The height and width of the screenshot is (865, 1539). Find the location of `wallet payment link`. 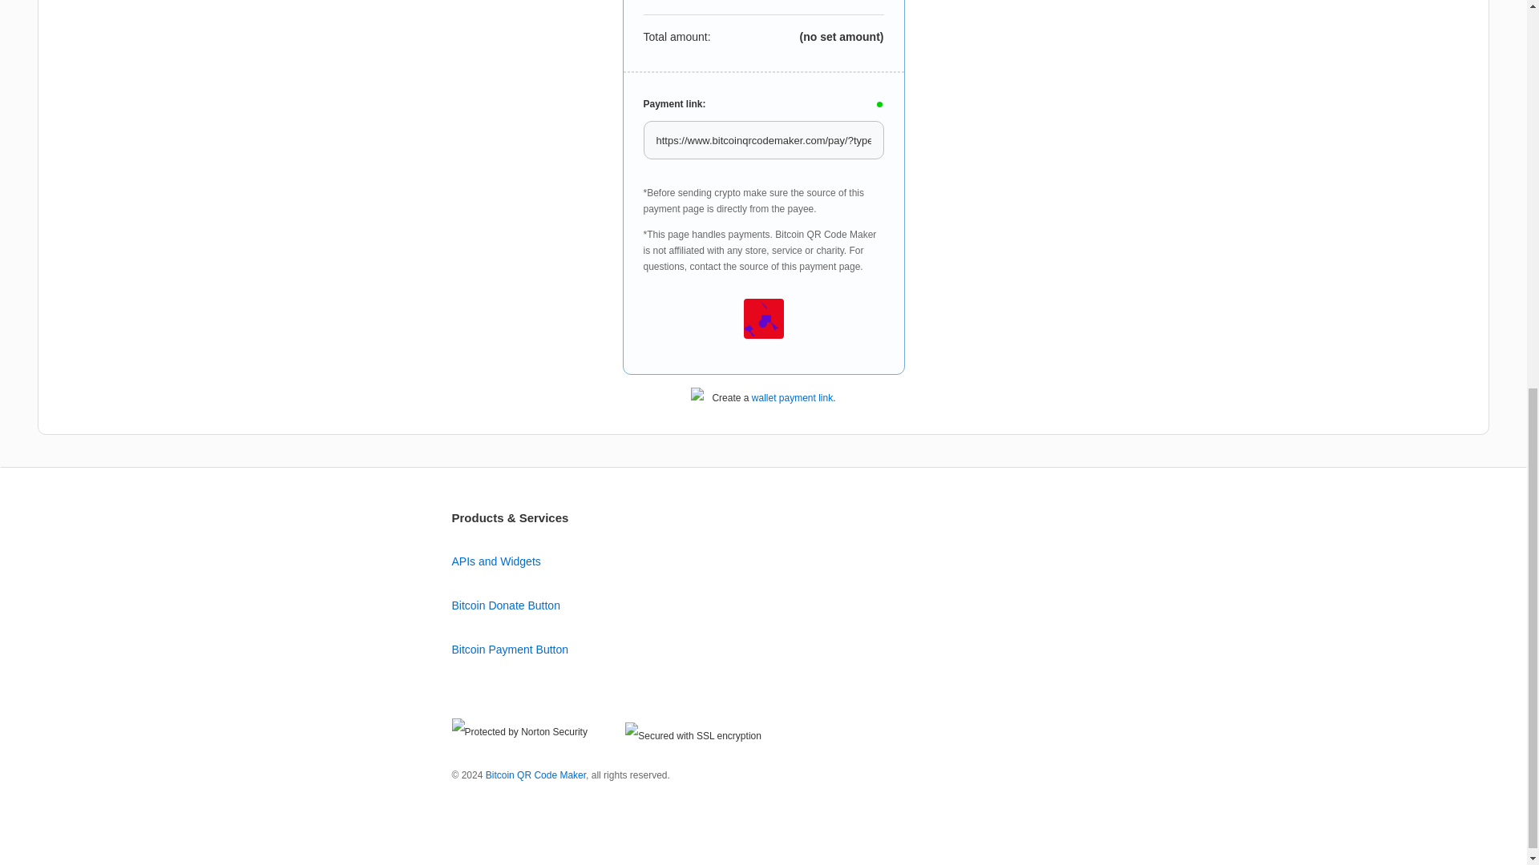

wallet payment link is located at coordinates (792, 398).